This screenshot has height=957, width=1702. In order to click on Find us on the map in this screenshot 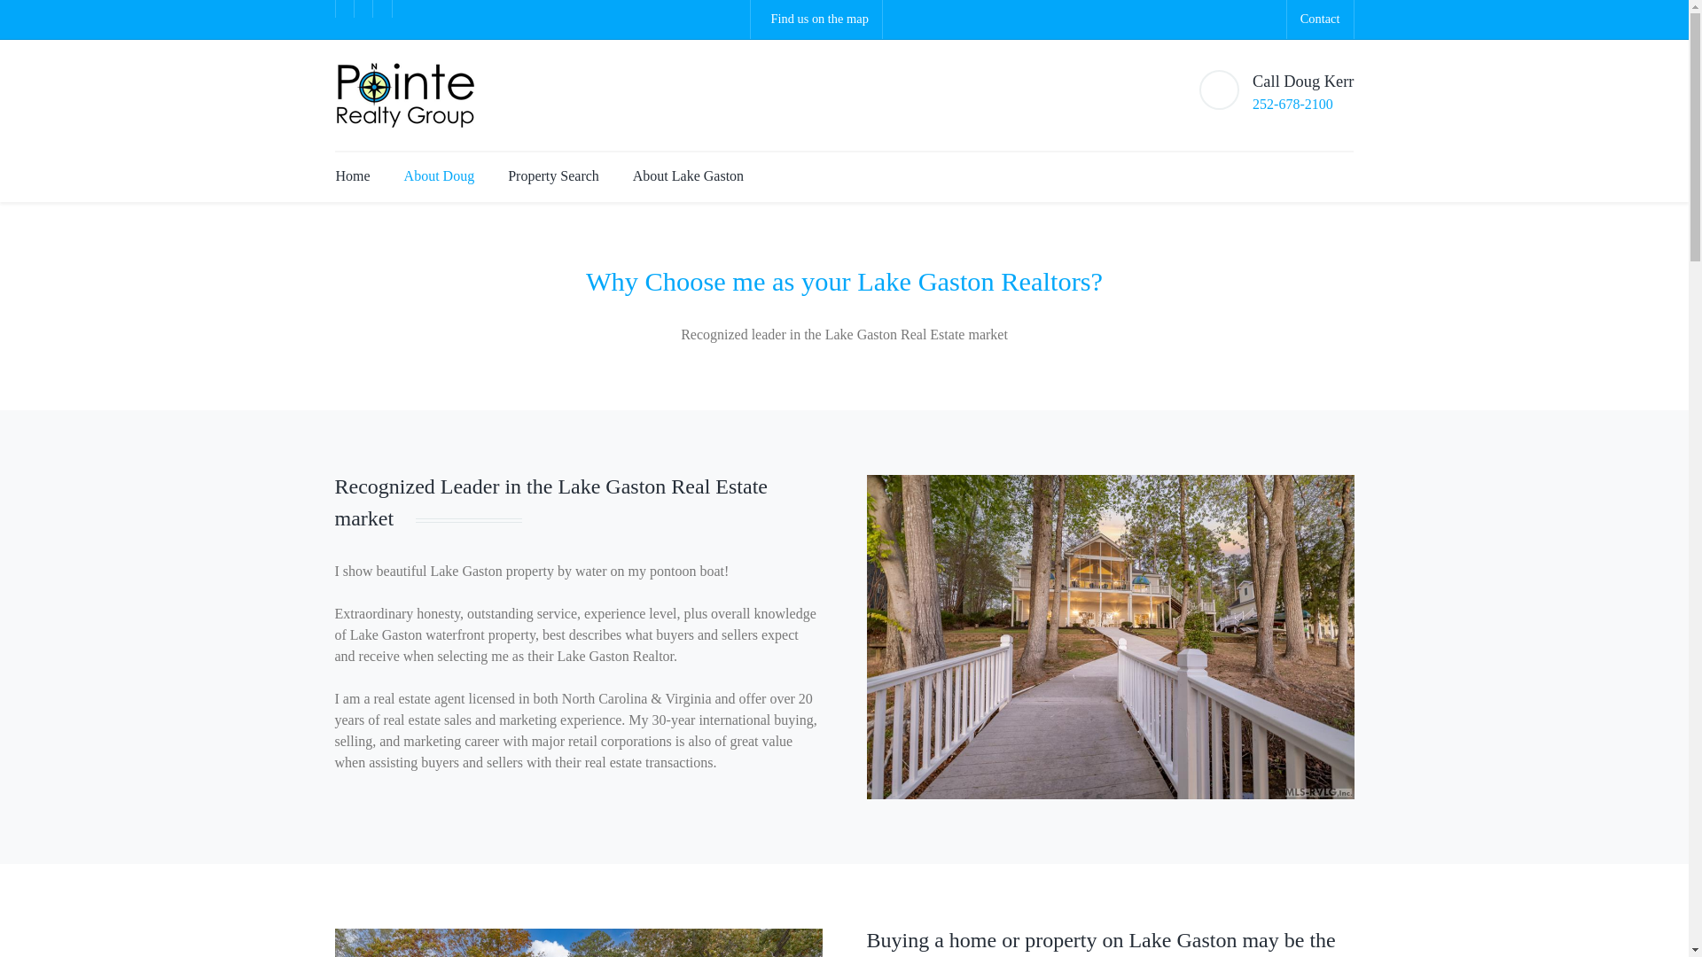, I will do `click(925, 19)`.